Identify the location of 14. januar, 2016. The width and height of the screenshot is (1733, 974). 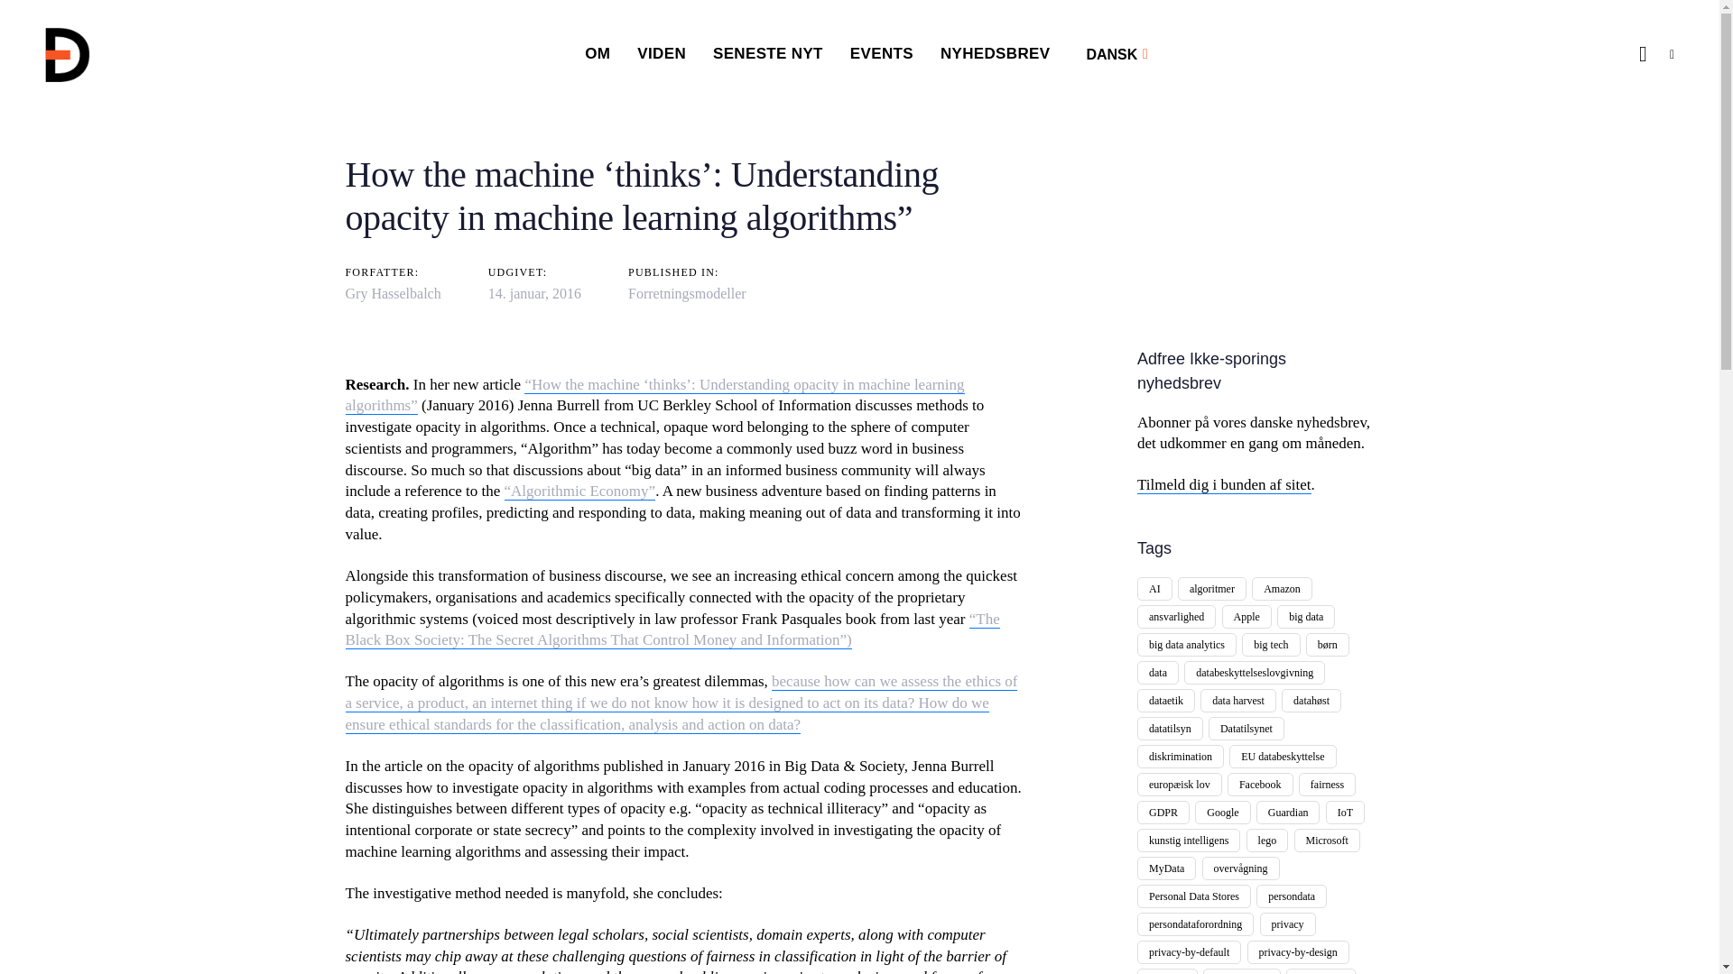
(534, 292).